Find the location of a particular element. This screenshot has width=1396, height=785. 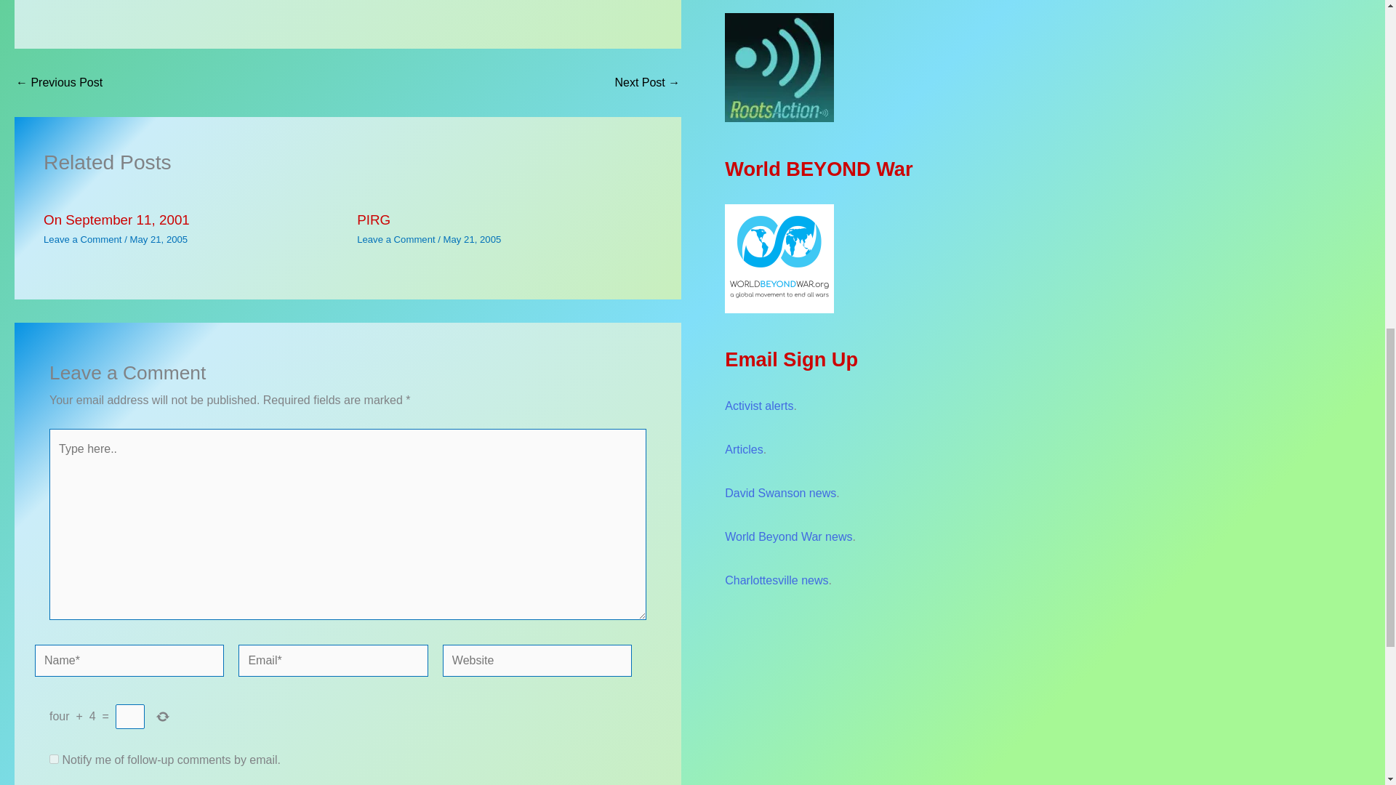

subscribe is located at coordinates (54, 759).